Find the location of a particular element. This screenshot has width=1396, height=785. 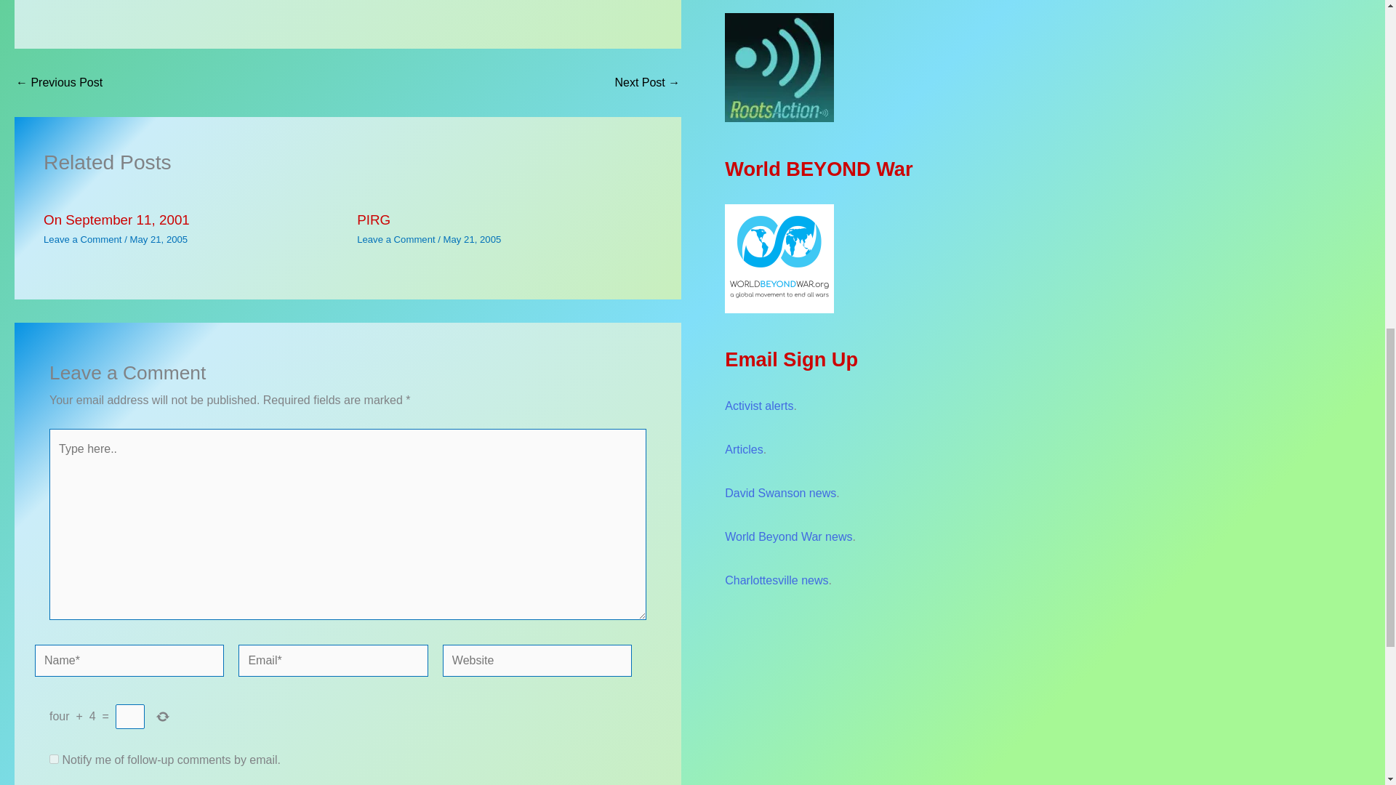

subscribe is located at coordinates (54, 759).